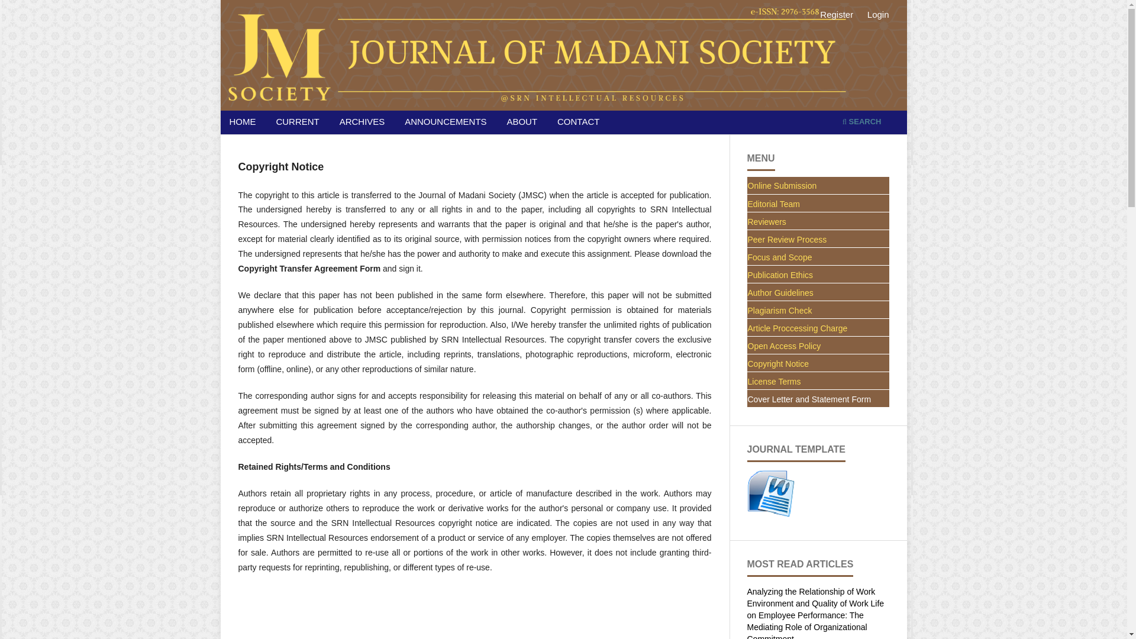  What do you see at coordinates (818, 186) in the screenshot?
I see `Online Submission` at bounding box center [818, 186].